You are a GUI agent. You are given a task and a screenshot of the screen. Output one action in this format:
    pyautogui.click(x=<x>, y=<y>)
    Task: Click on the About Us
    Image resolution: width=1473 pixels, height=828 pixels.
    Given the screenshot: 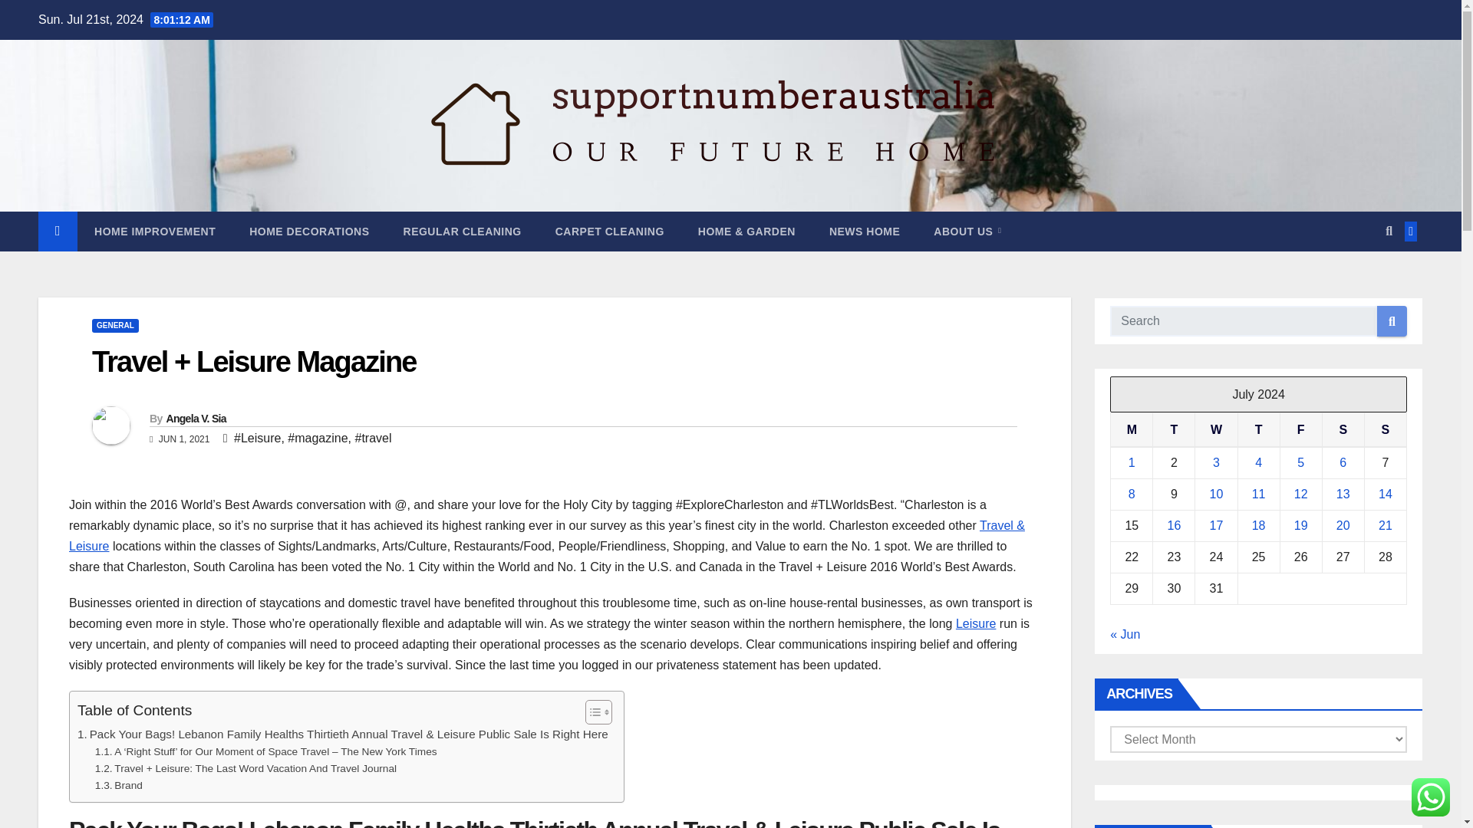 What is the action you would take?
    pyautogui.click(x=967, y=232)
    